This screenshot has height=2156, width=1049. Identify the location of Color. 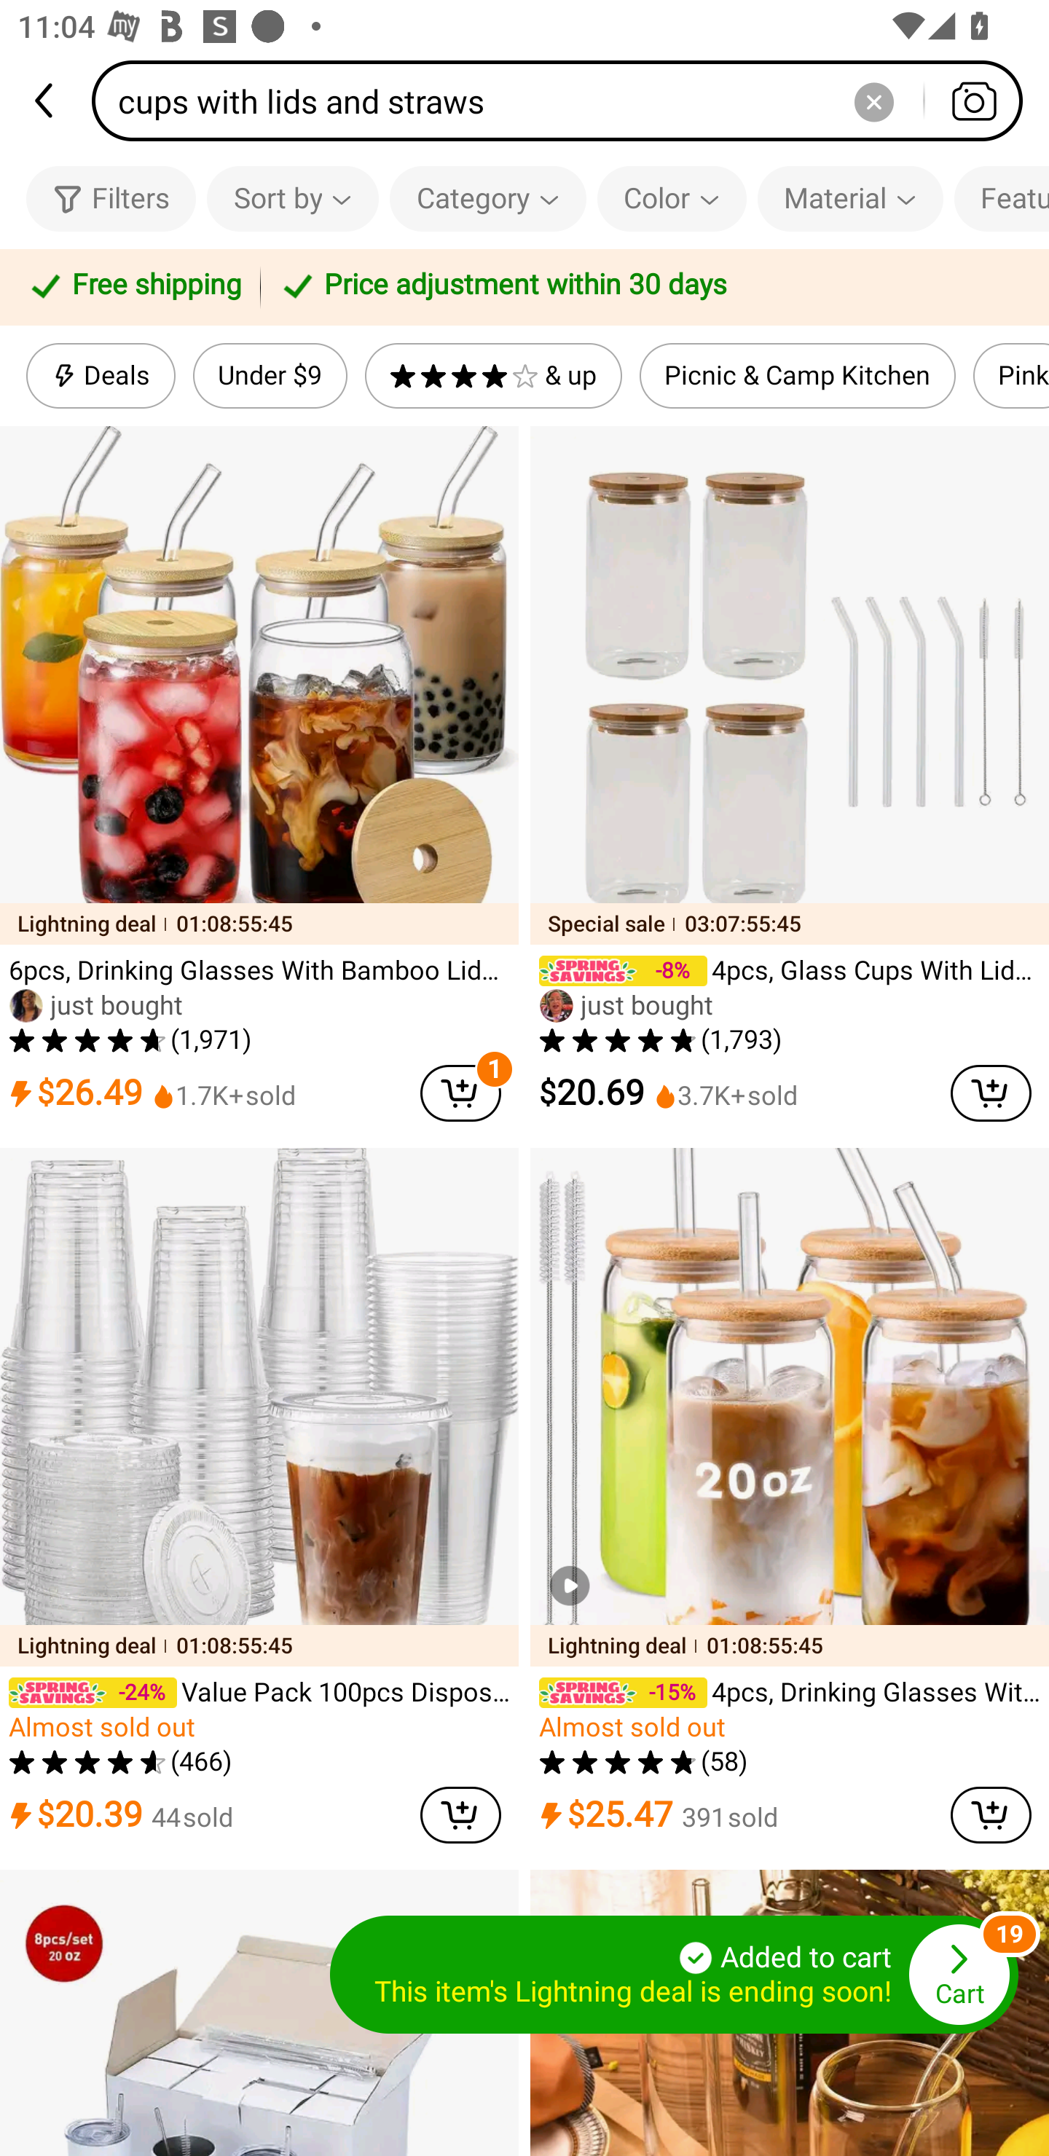
(672, 198).